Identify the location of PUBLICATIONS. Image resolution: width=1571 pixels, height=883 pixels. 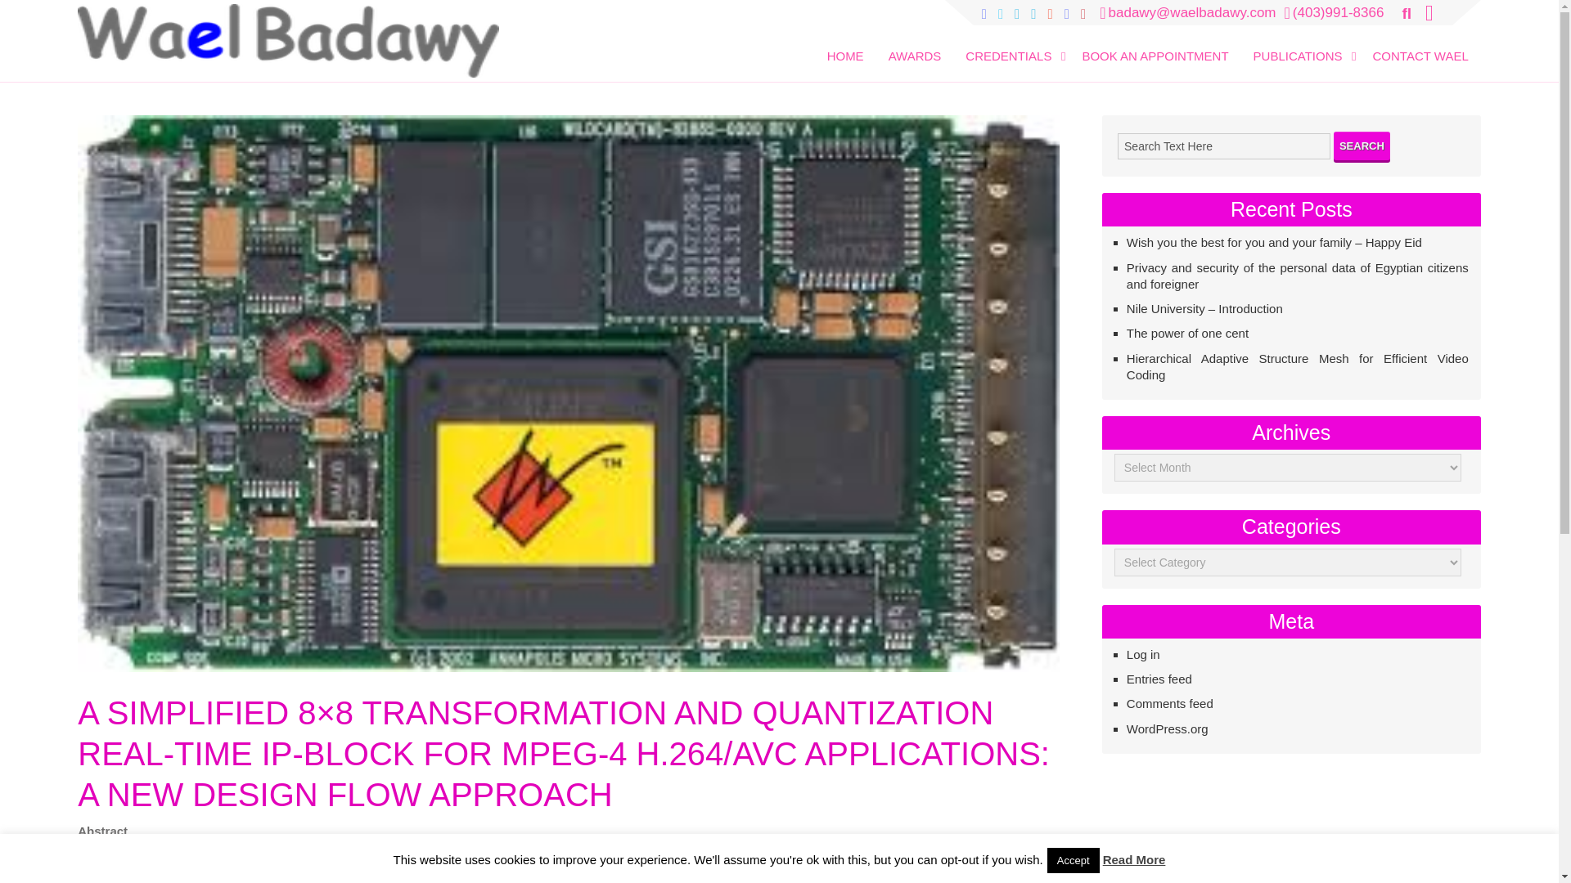
(1301, 44).